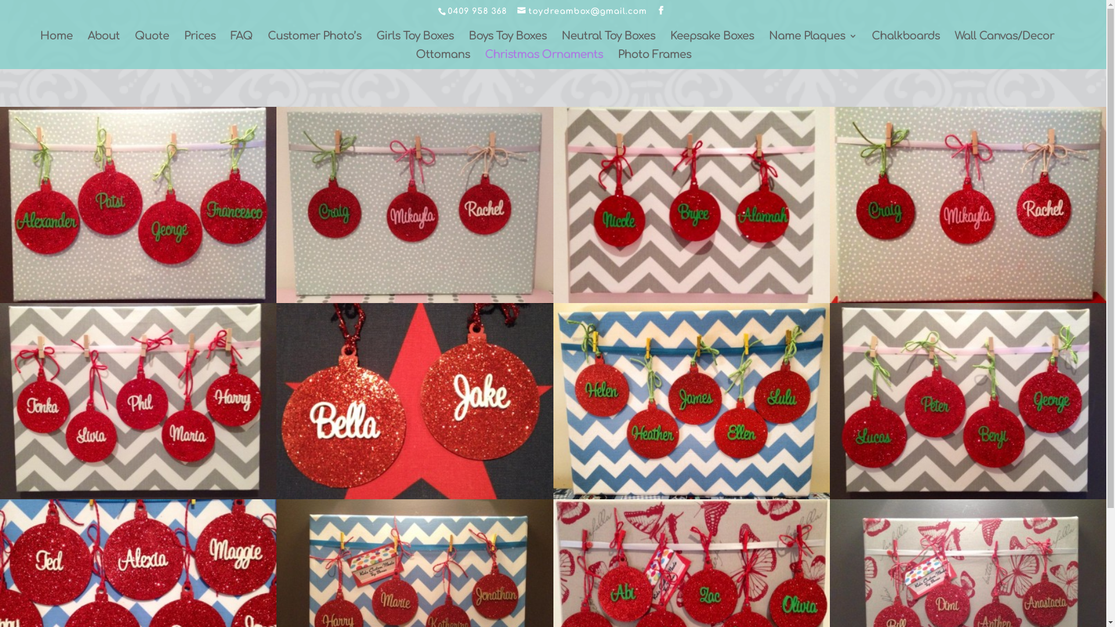 This screenshot has height=627, width=1115. I want to click on Christmas 3, so click(691, 300).